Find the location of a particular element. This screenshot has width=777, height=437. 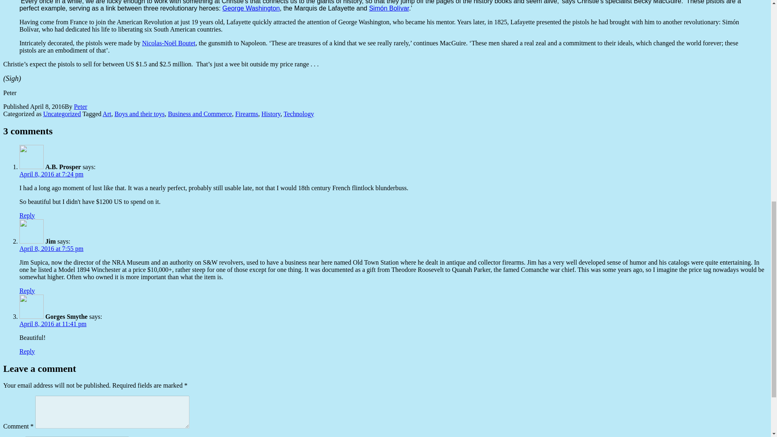

April 8, 2016 at 11:41 pm is located at coordinates (53, 324).